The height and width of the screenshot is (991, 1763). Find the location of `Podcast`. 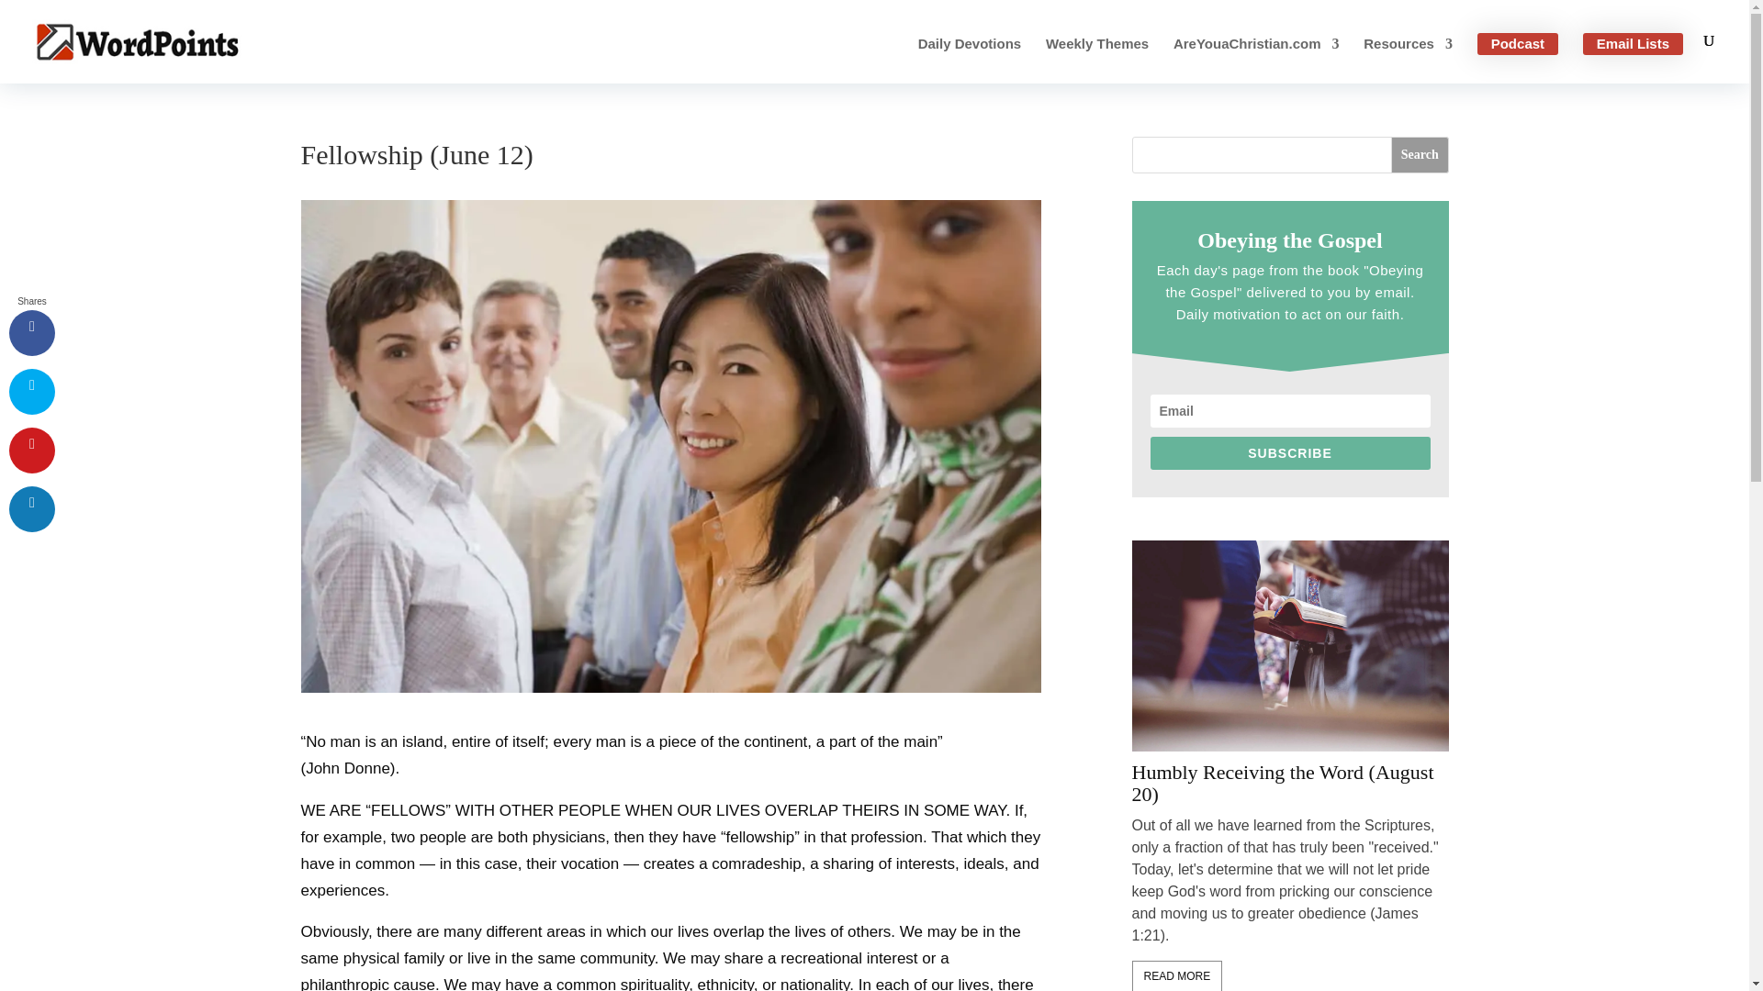

Podcast is located at coordinates (1517, 44).